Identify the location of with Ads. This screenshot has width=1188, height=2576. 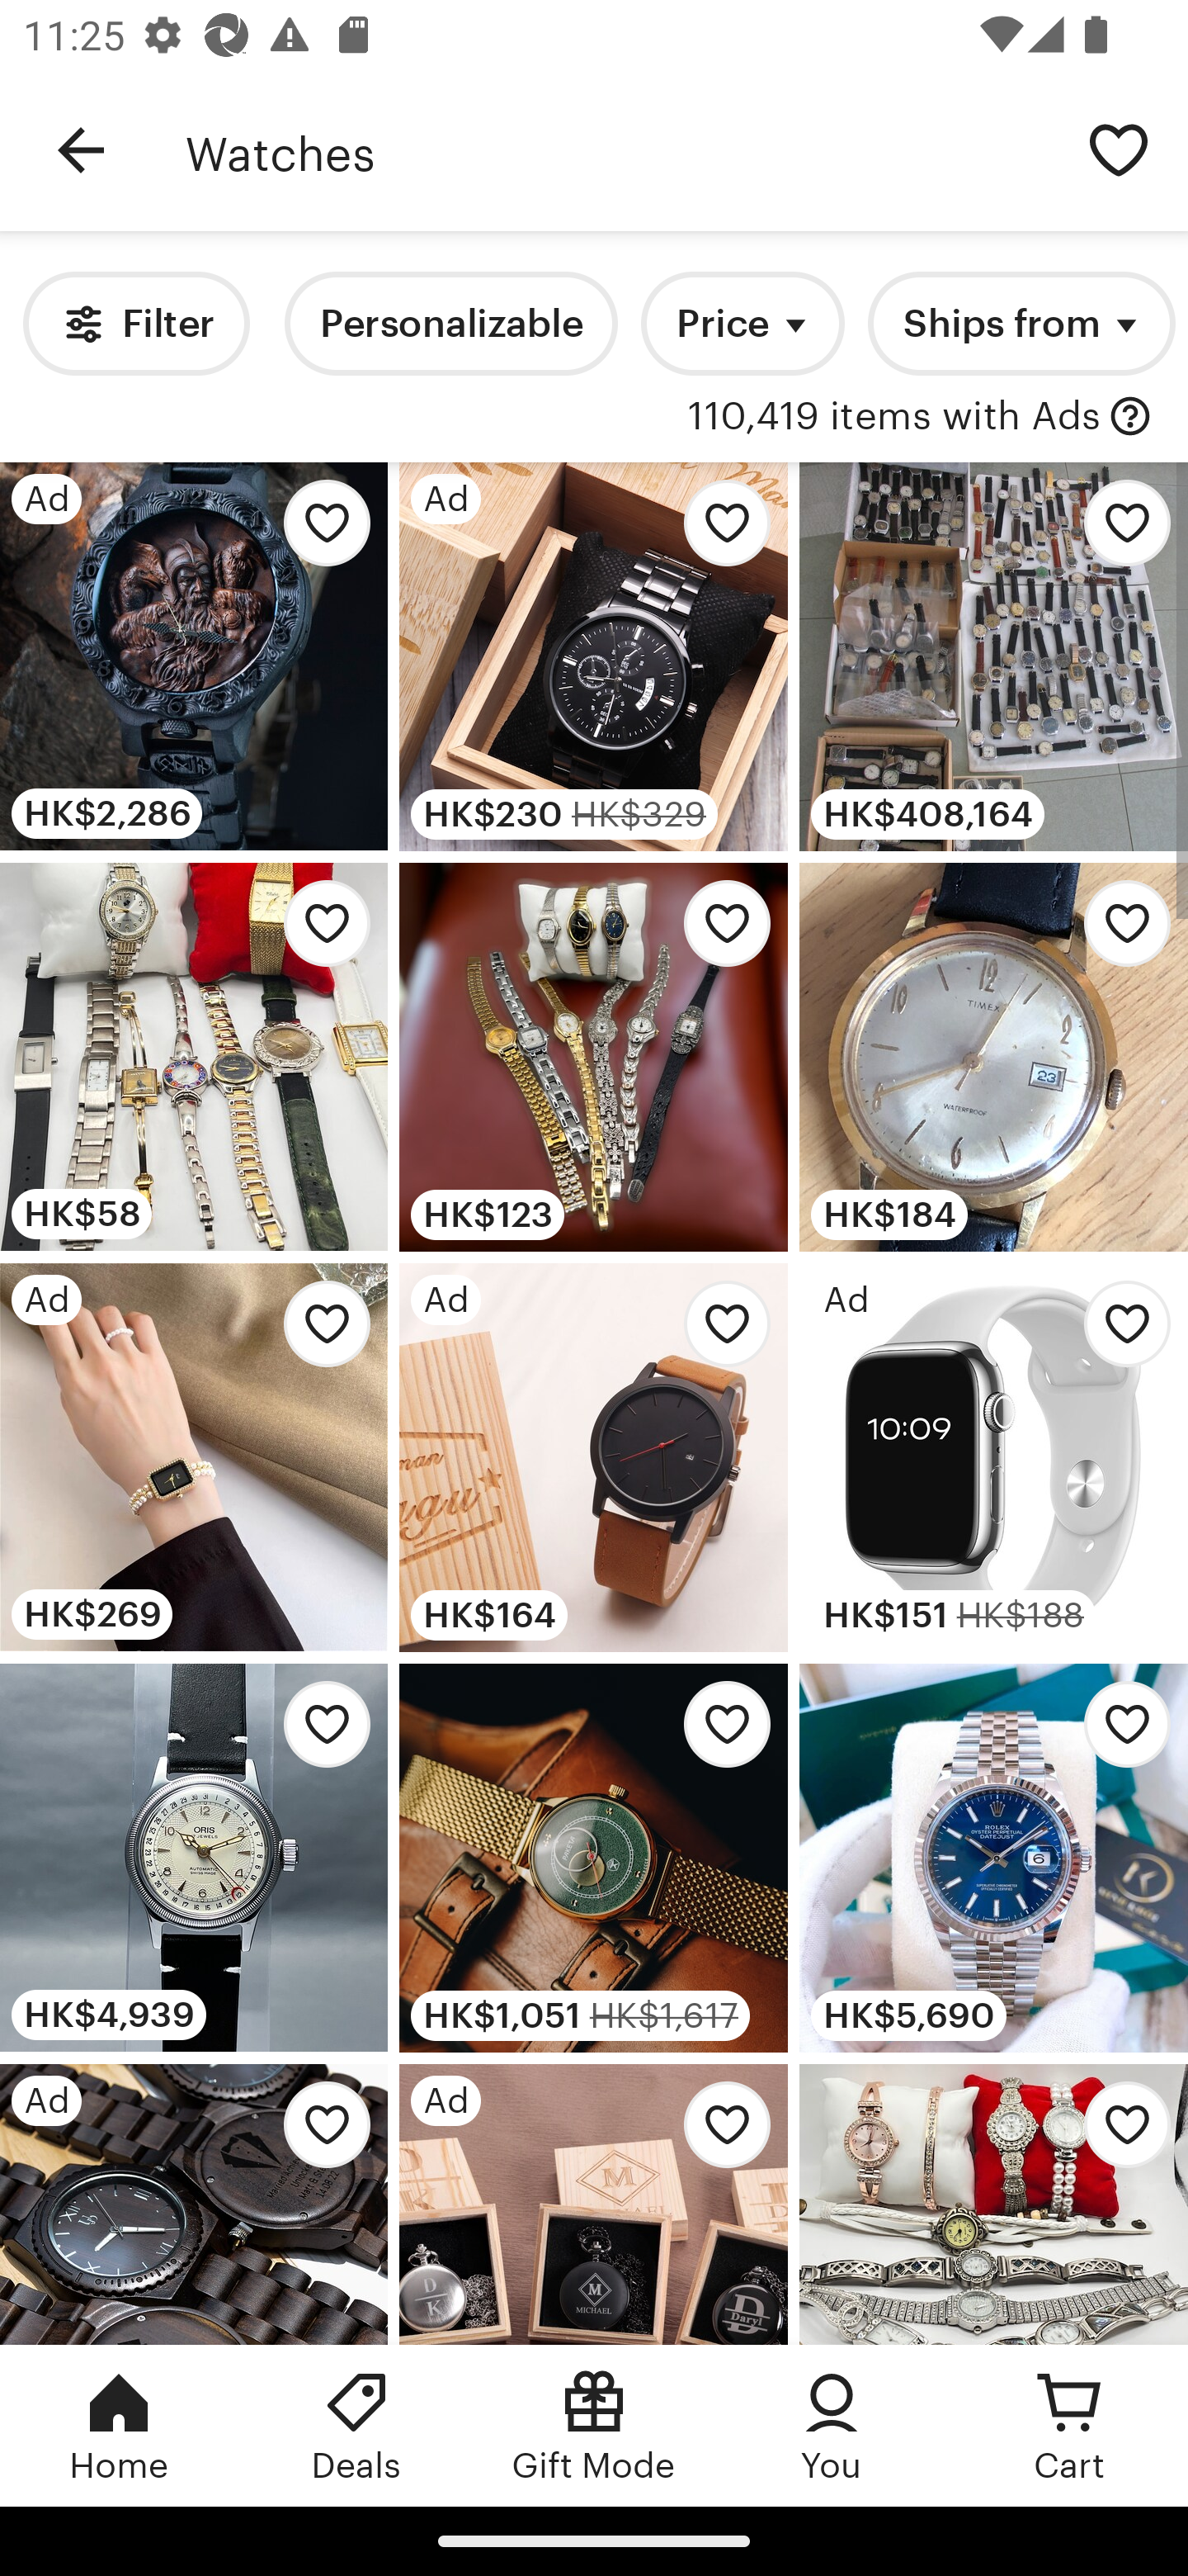
(1130, 417).